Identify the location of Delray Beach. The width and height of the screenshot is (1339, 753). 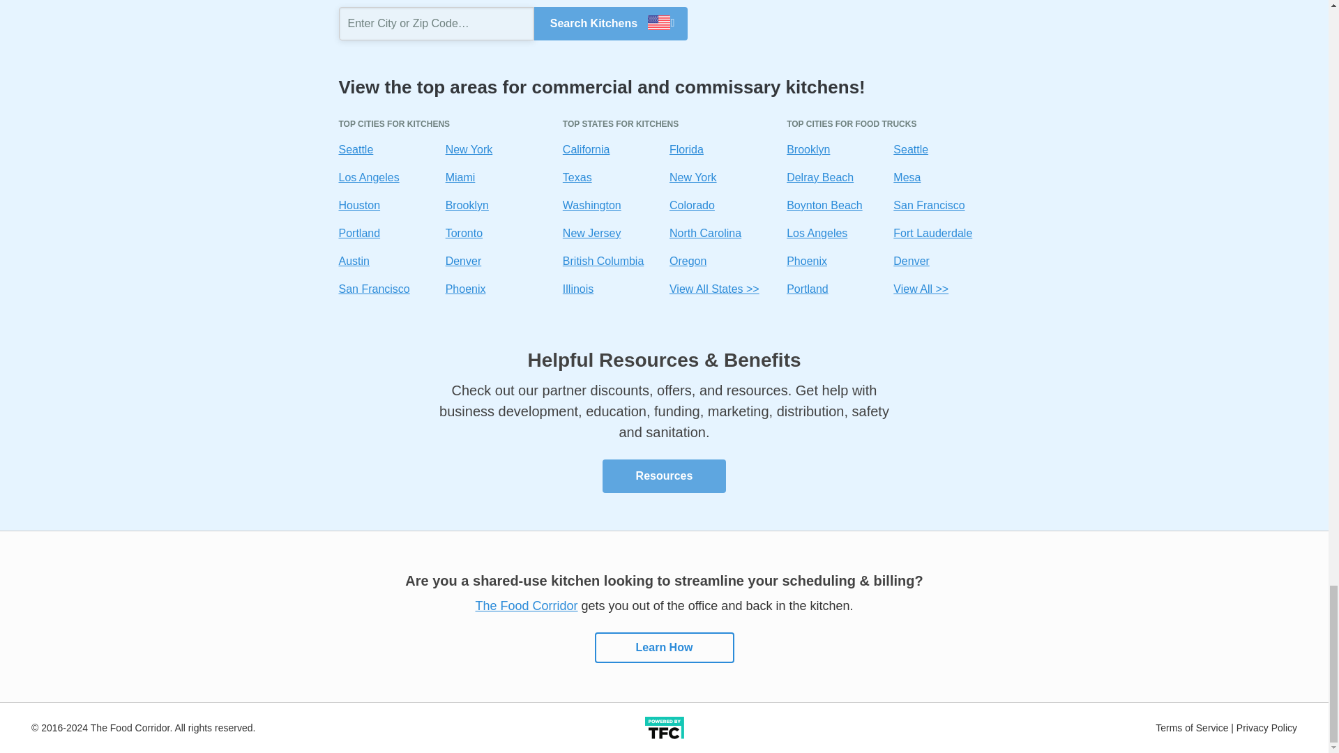
(820, 177).